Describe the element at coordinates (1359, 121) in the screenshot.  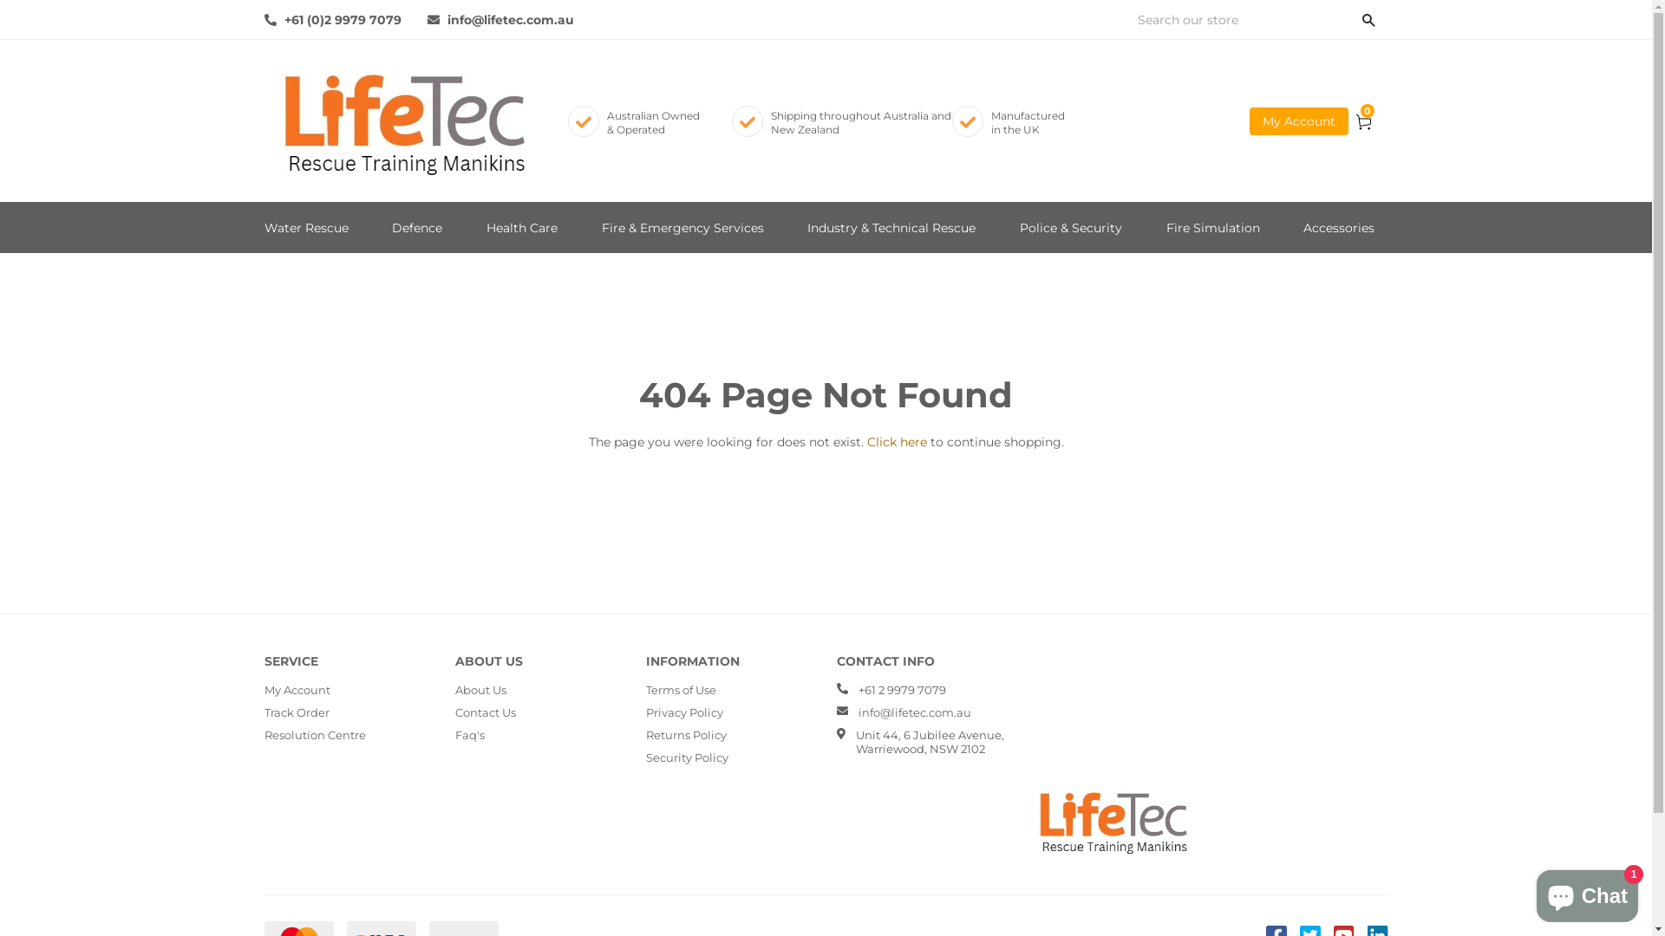
I see `0` at that location.